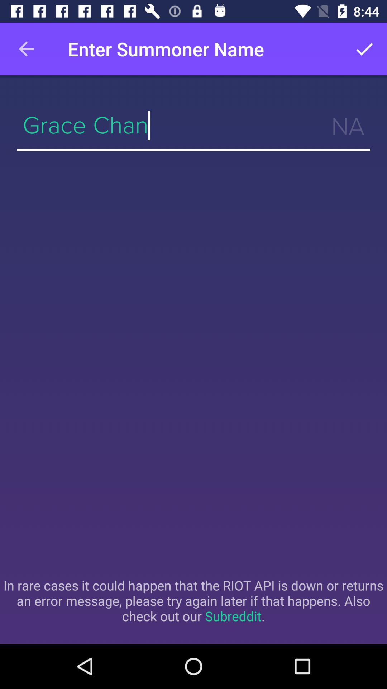  I want to click on flip to in rare cases item, so click(193, 601).